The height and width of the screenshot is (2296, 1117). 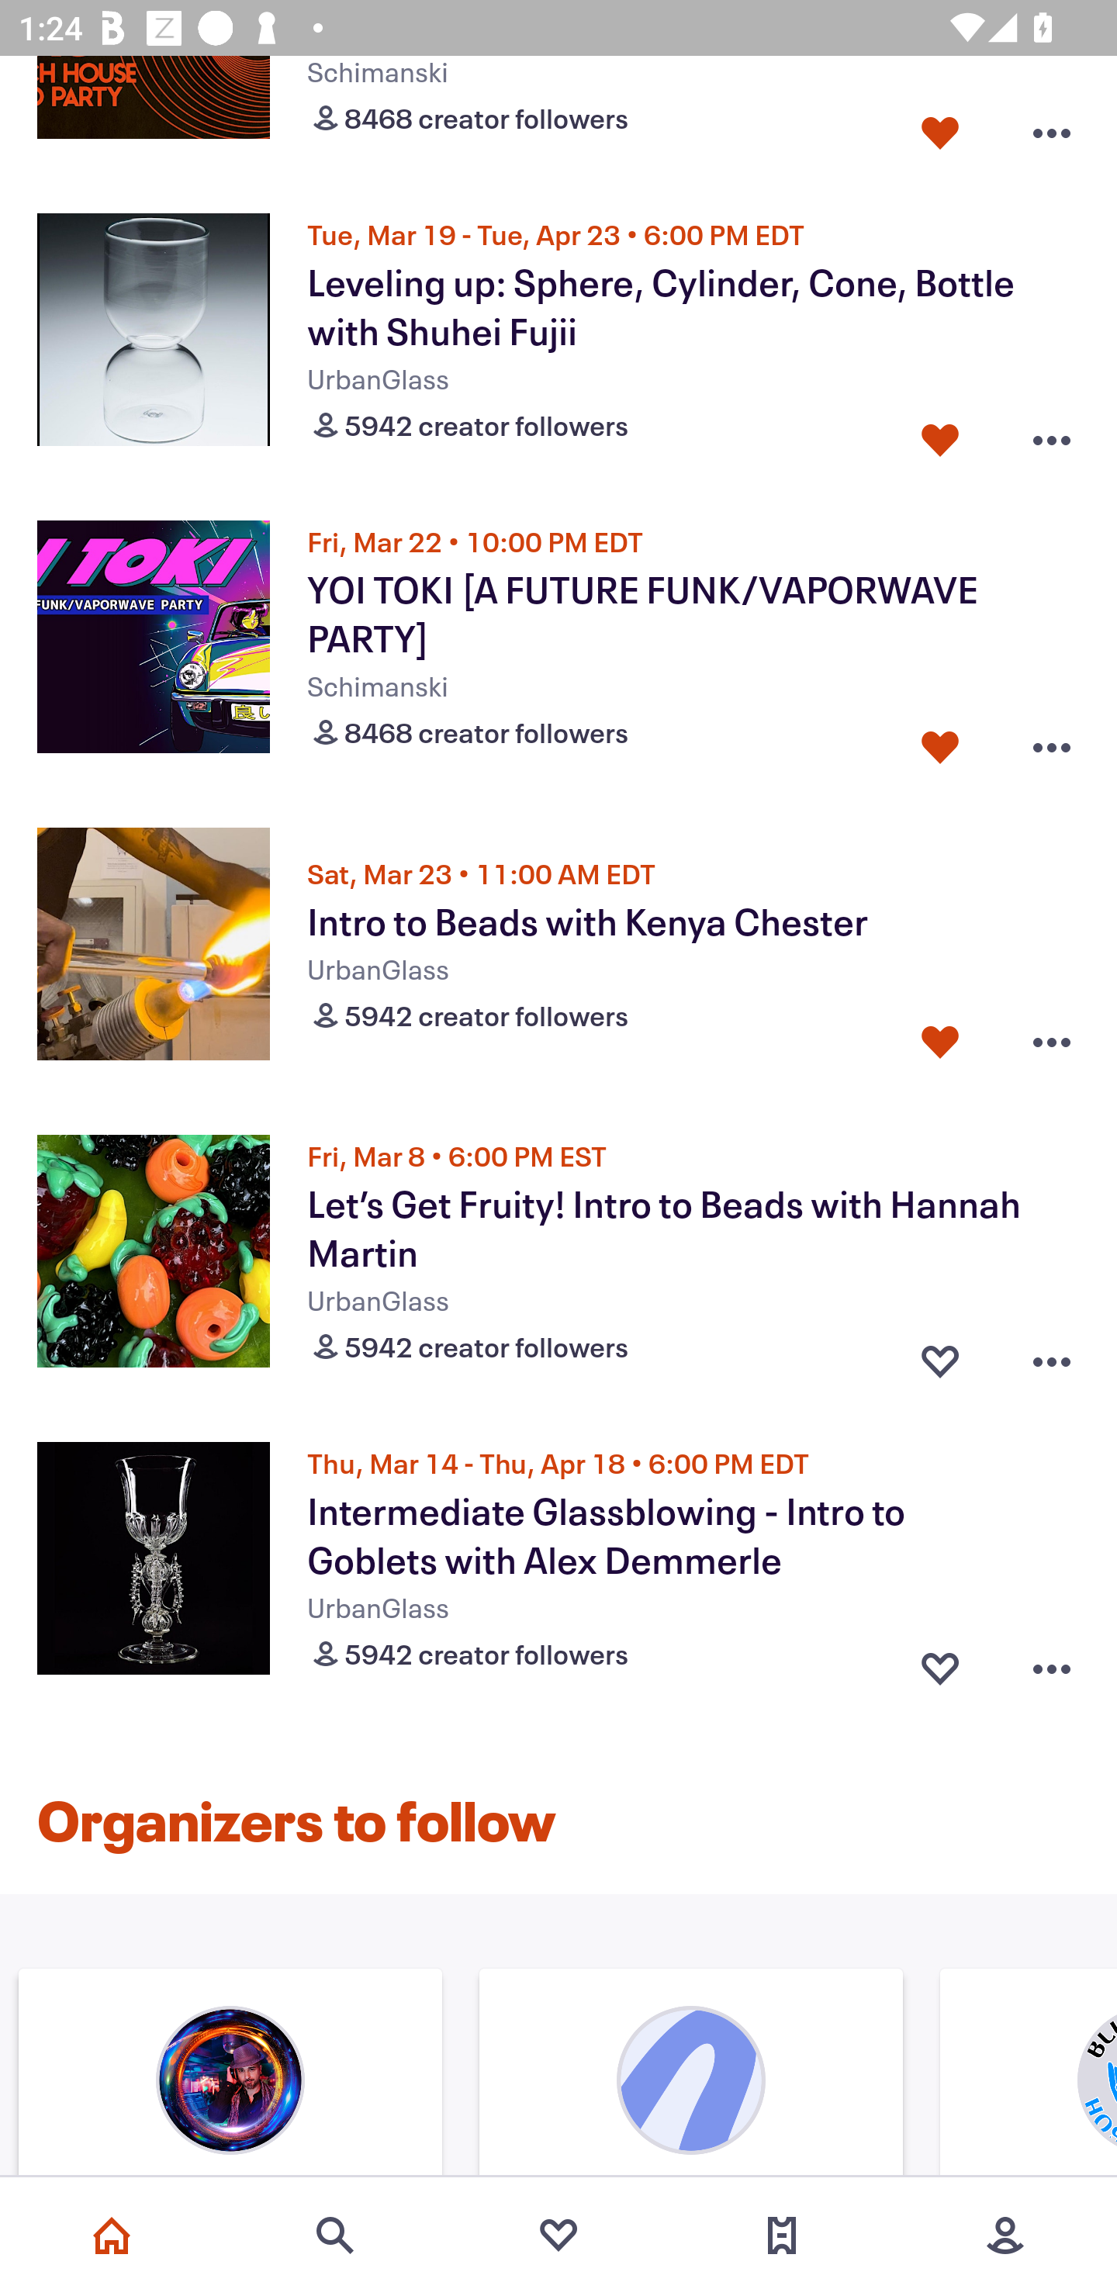 What do you see at coordinates (1052, 740) in the screenshot?
I see `Overflow menu button` at bounding box center [1052, 740].